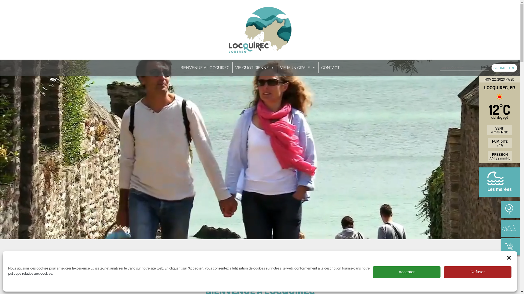 The height and width of the screenshot is (294, 524). Describe the element at coordinates (298, 68) in the screenshot. I see `VIE MUNICIPALE` at that location.